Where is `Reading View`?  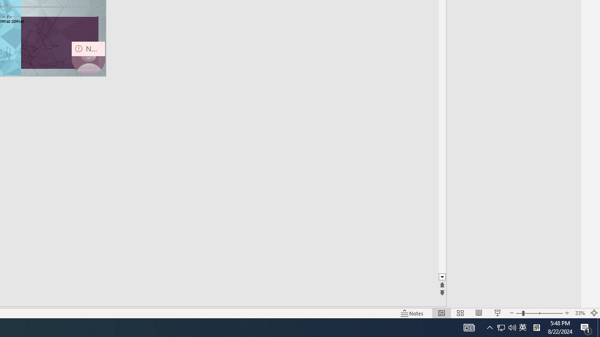 Reading View is located at coordinates (479, 313).